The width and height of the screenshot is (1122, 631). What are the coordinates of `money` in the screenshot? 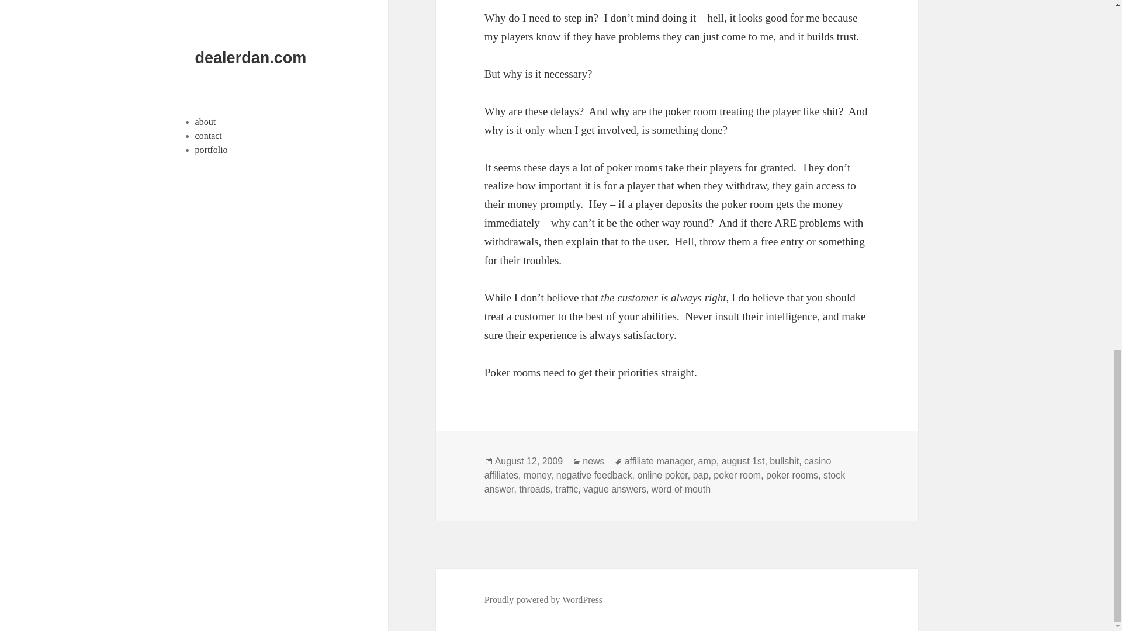 It's located at (537, 475).